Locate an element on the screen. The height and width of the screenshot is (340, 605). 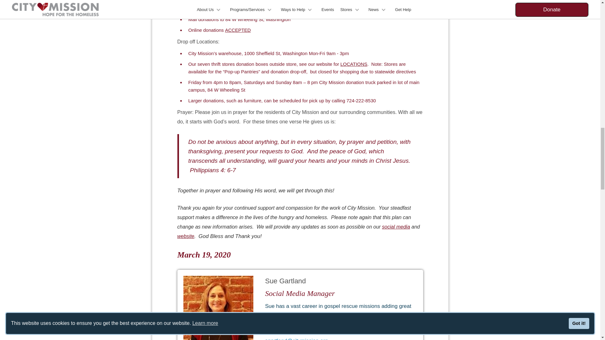
LOCATIONS is located at coordinates (354, 64).